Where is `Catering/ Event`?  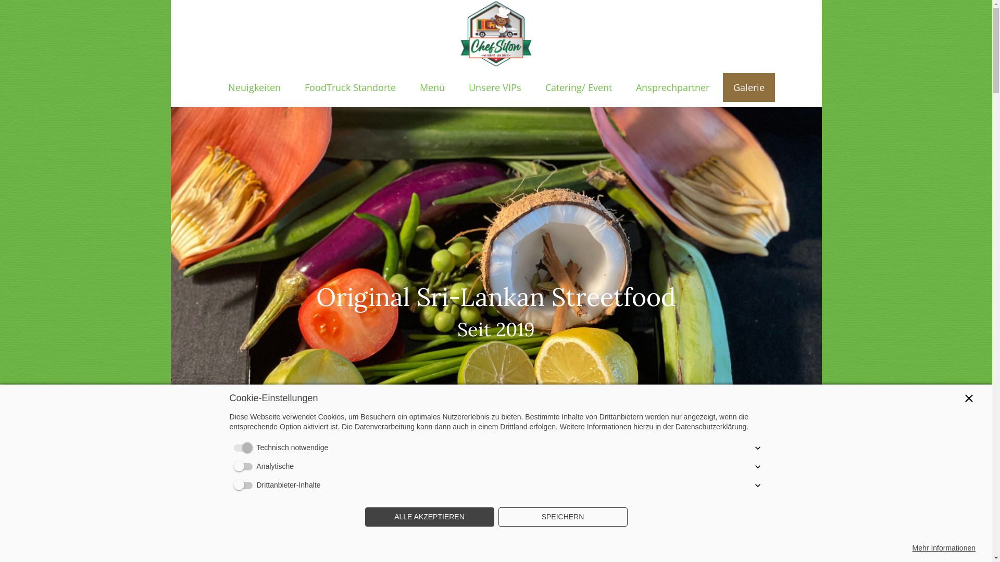 Catering/ Event is located at coordinates (578, 87).